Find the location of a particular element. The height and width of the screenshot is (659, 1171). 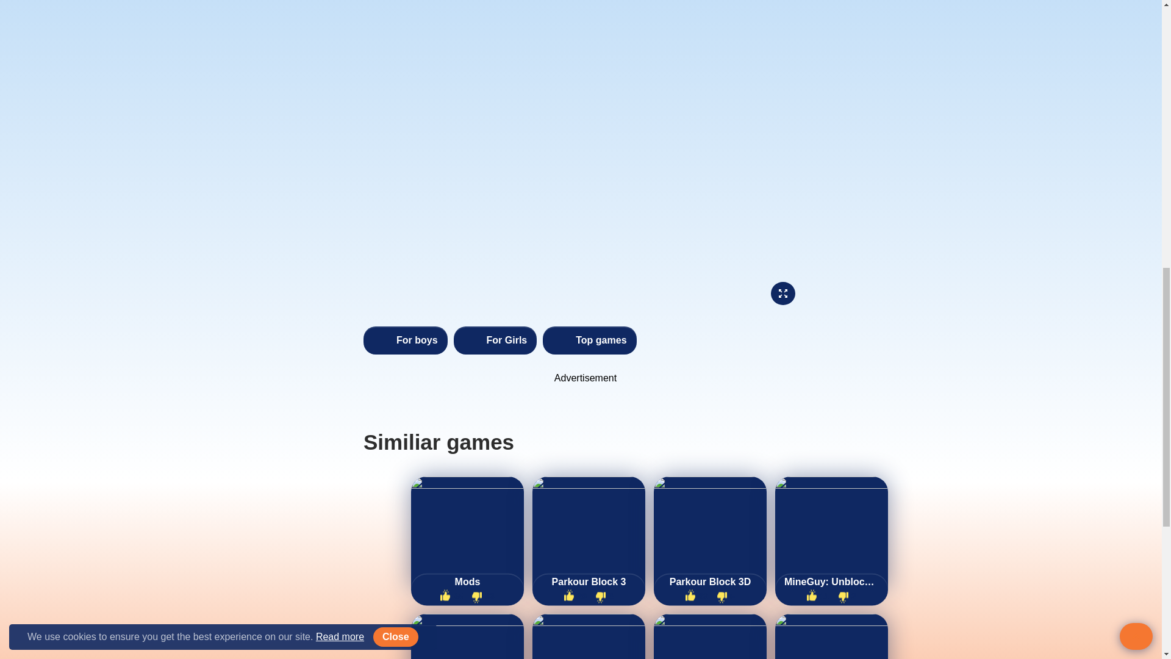

For Girls is located at coordinates (495, 340).